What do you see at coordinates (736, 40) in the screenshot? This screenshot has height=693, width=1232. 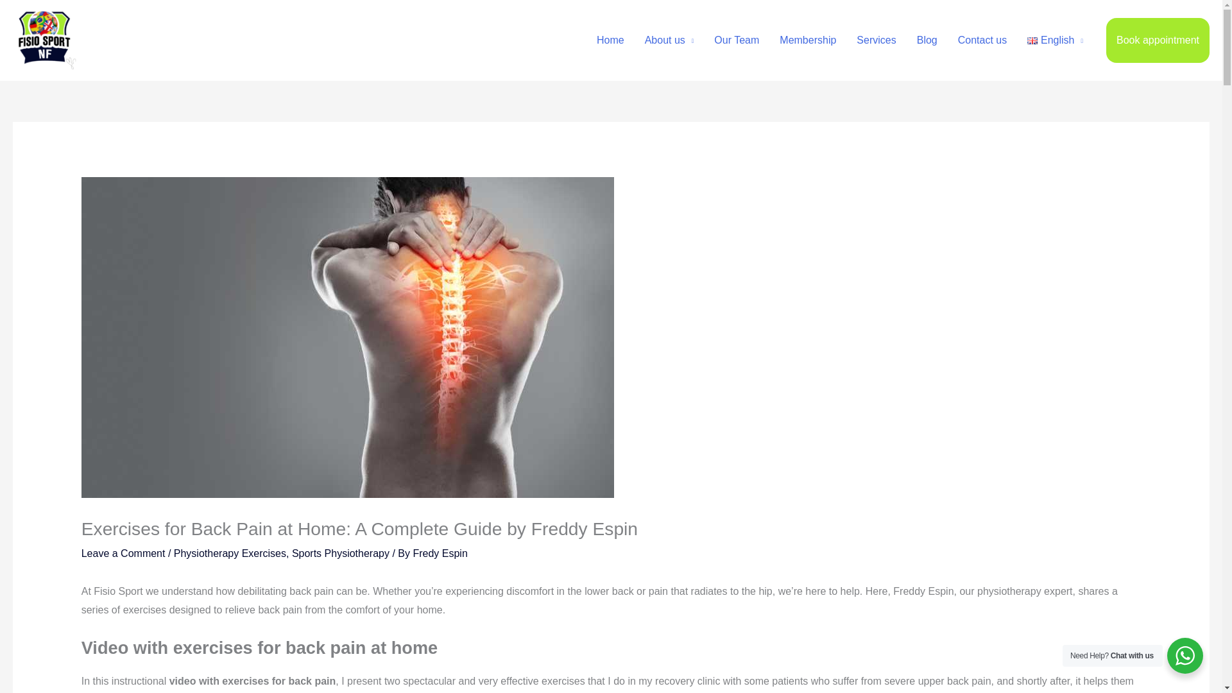 I see `Our Team` at bounding box center [736, 40].